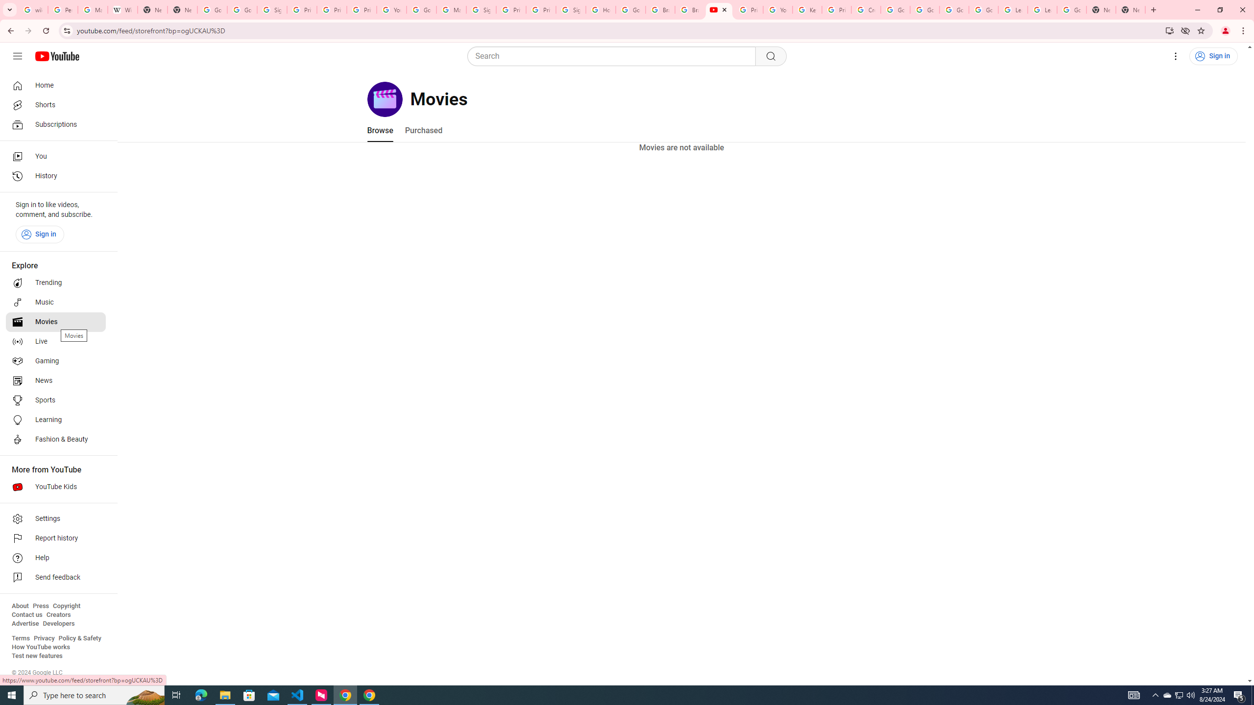 This screenshot has height=705, width=1254. What do you see at coordinates (56, 302) in the screenshot?
I see `Music` at bounding box center [56, 302].